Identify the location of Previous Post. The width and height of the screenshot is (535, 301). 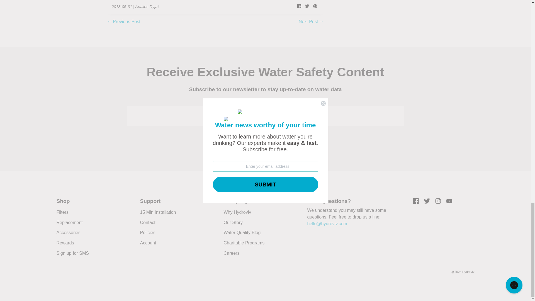
(127, 22).